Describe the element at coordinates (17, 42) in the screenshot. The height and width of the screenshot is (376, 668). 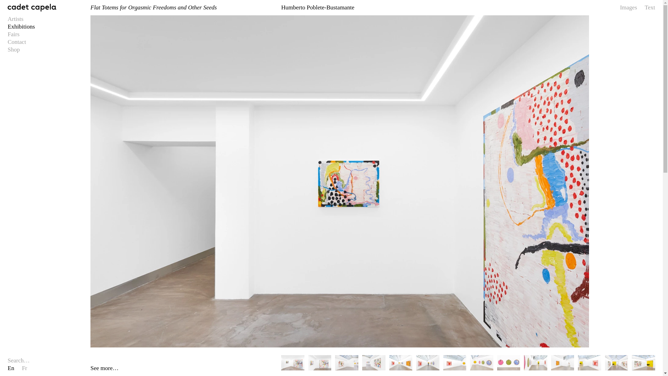
I see `Contact` at that location.